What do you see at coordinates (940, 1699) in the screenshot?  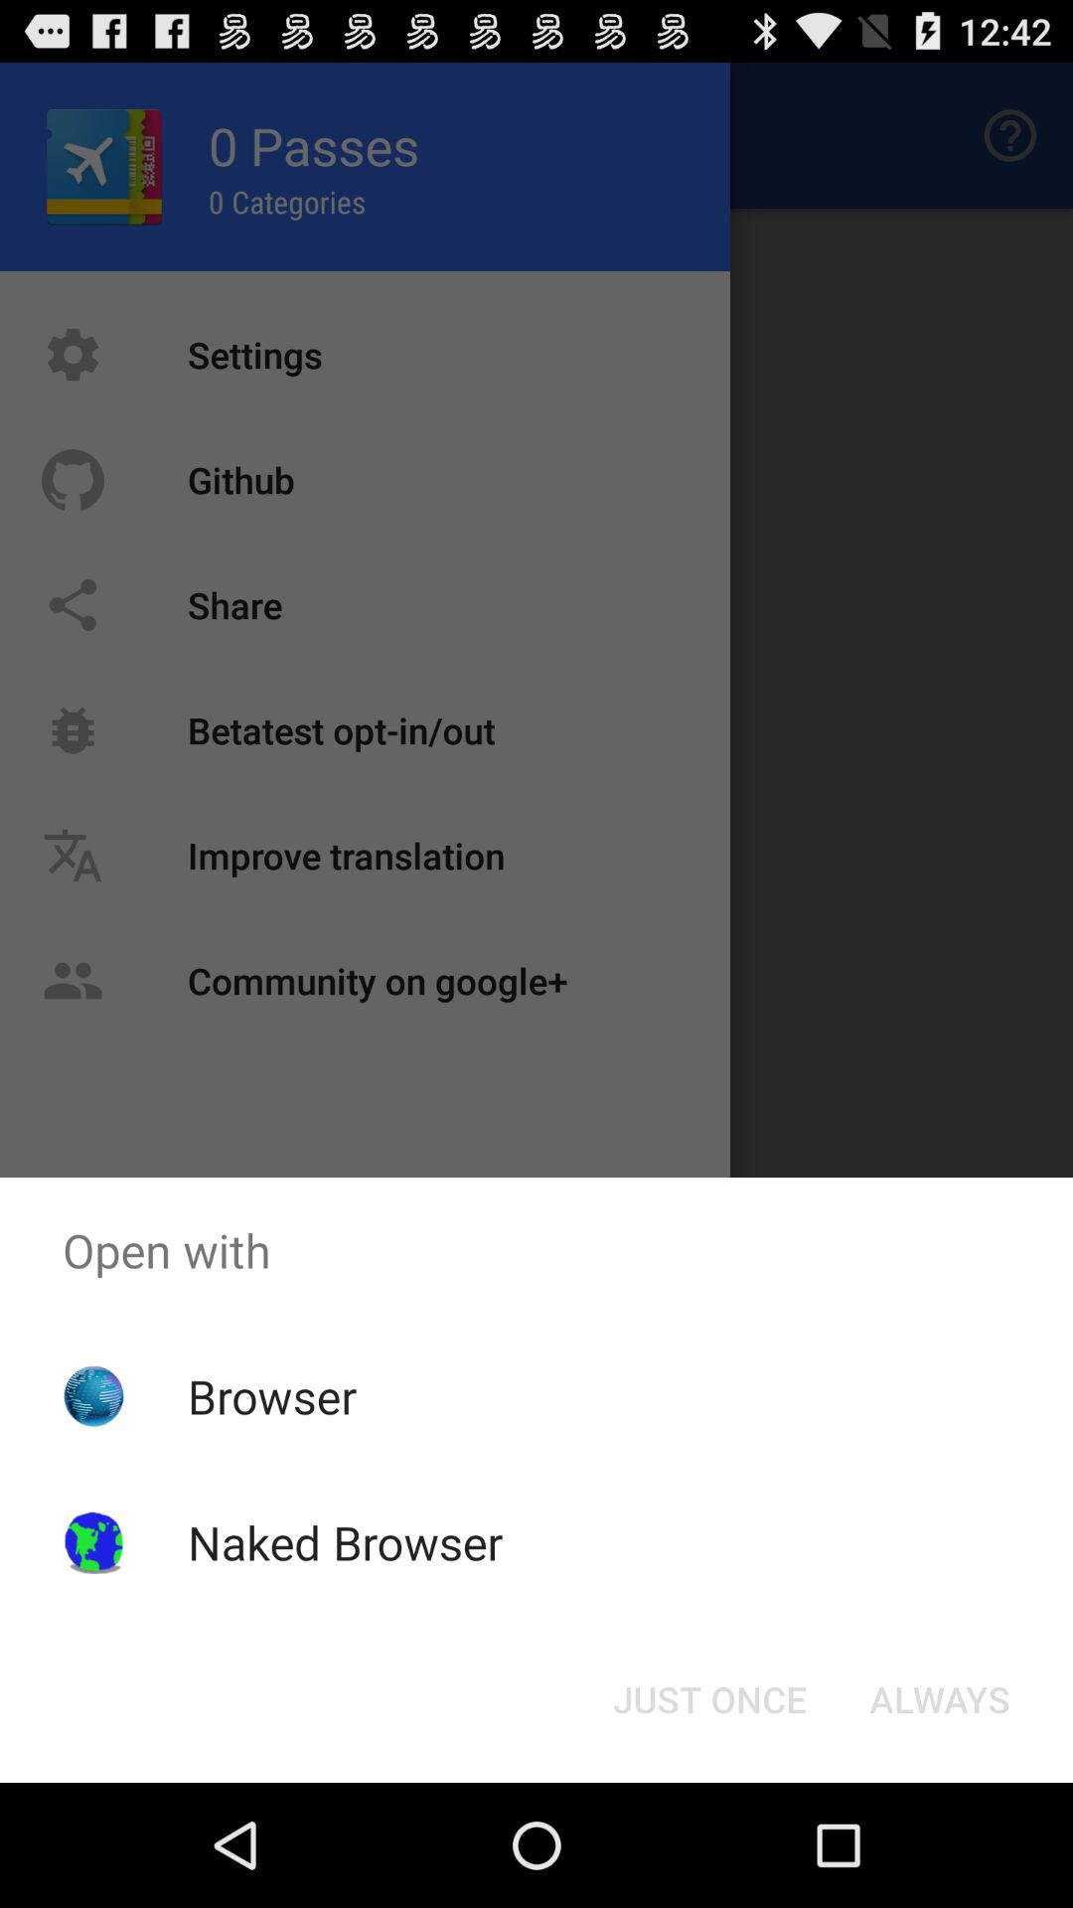 I see `tap item at the bottom right corner` at bounding box center [940, 1699].